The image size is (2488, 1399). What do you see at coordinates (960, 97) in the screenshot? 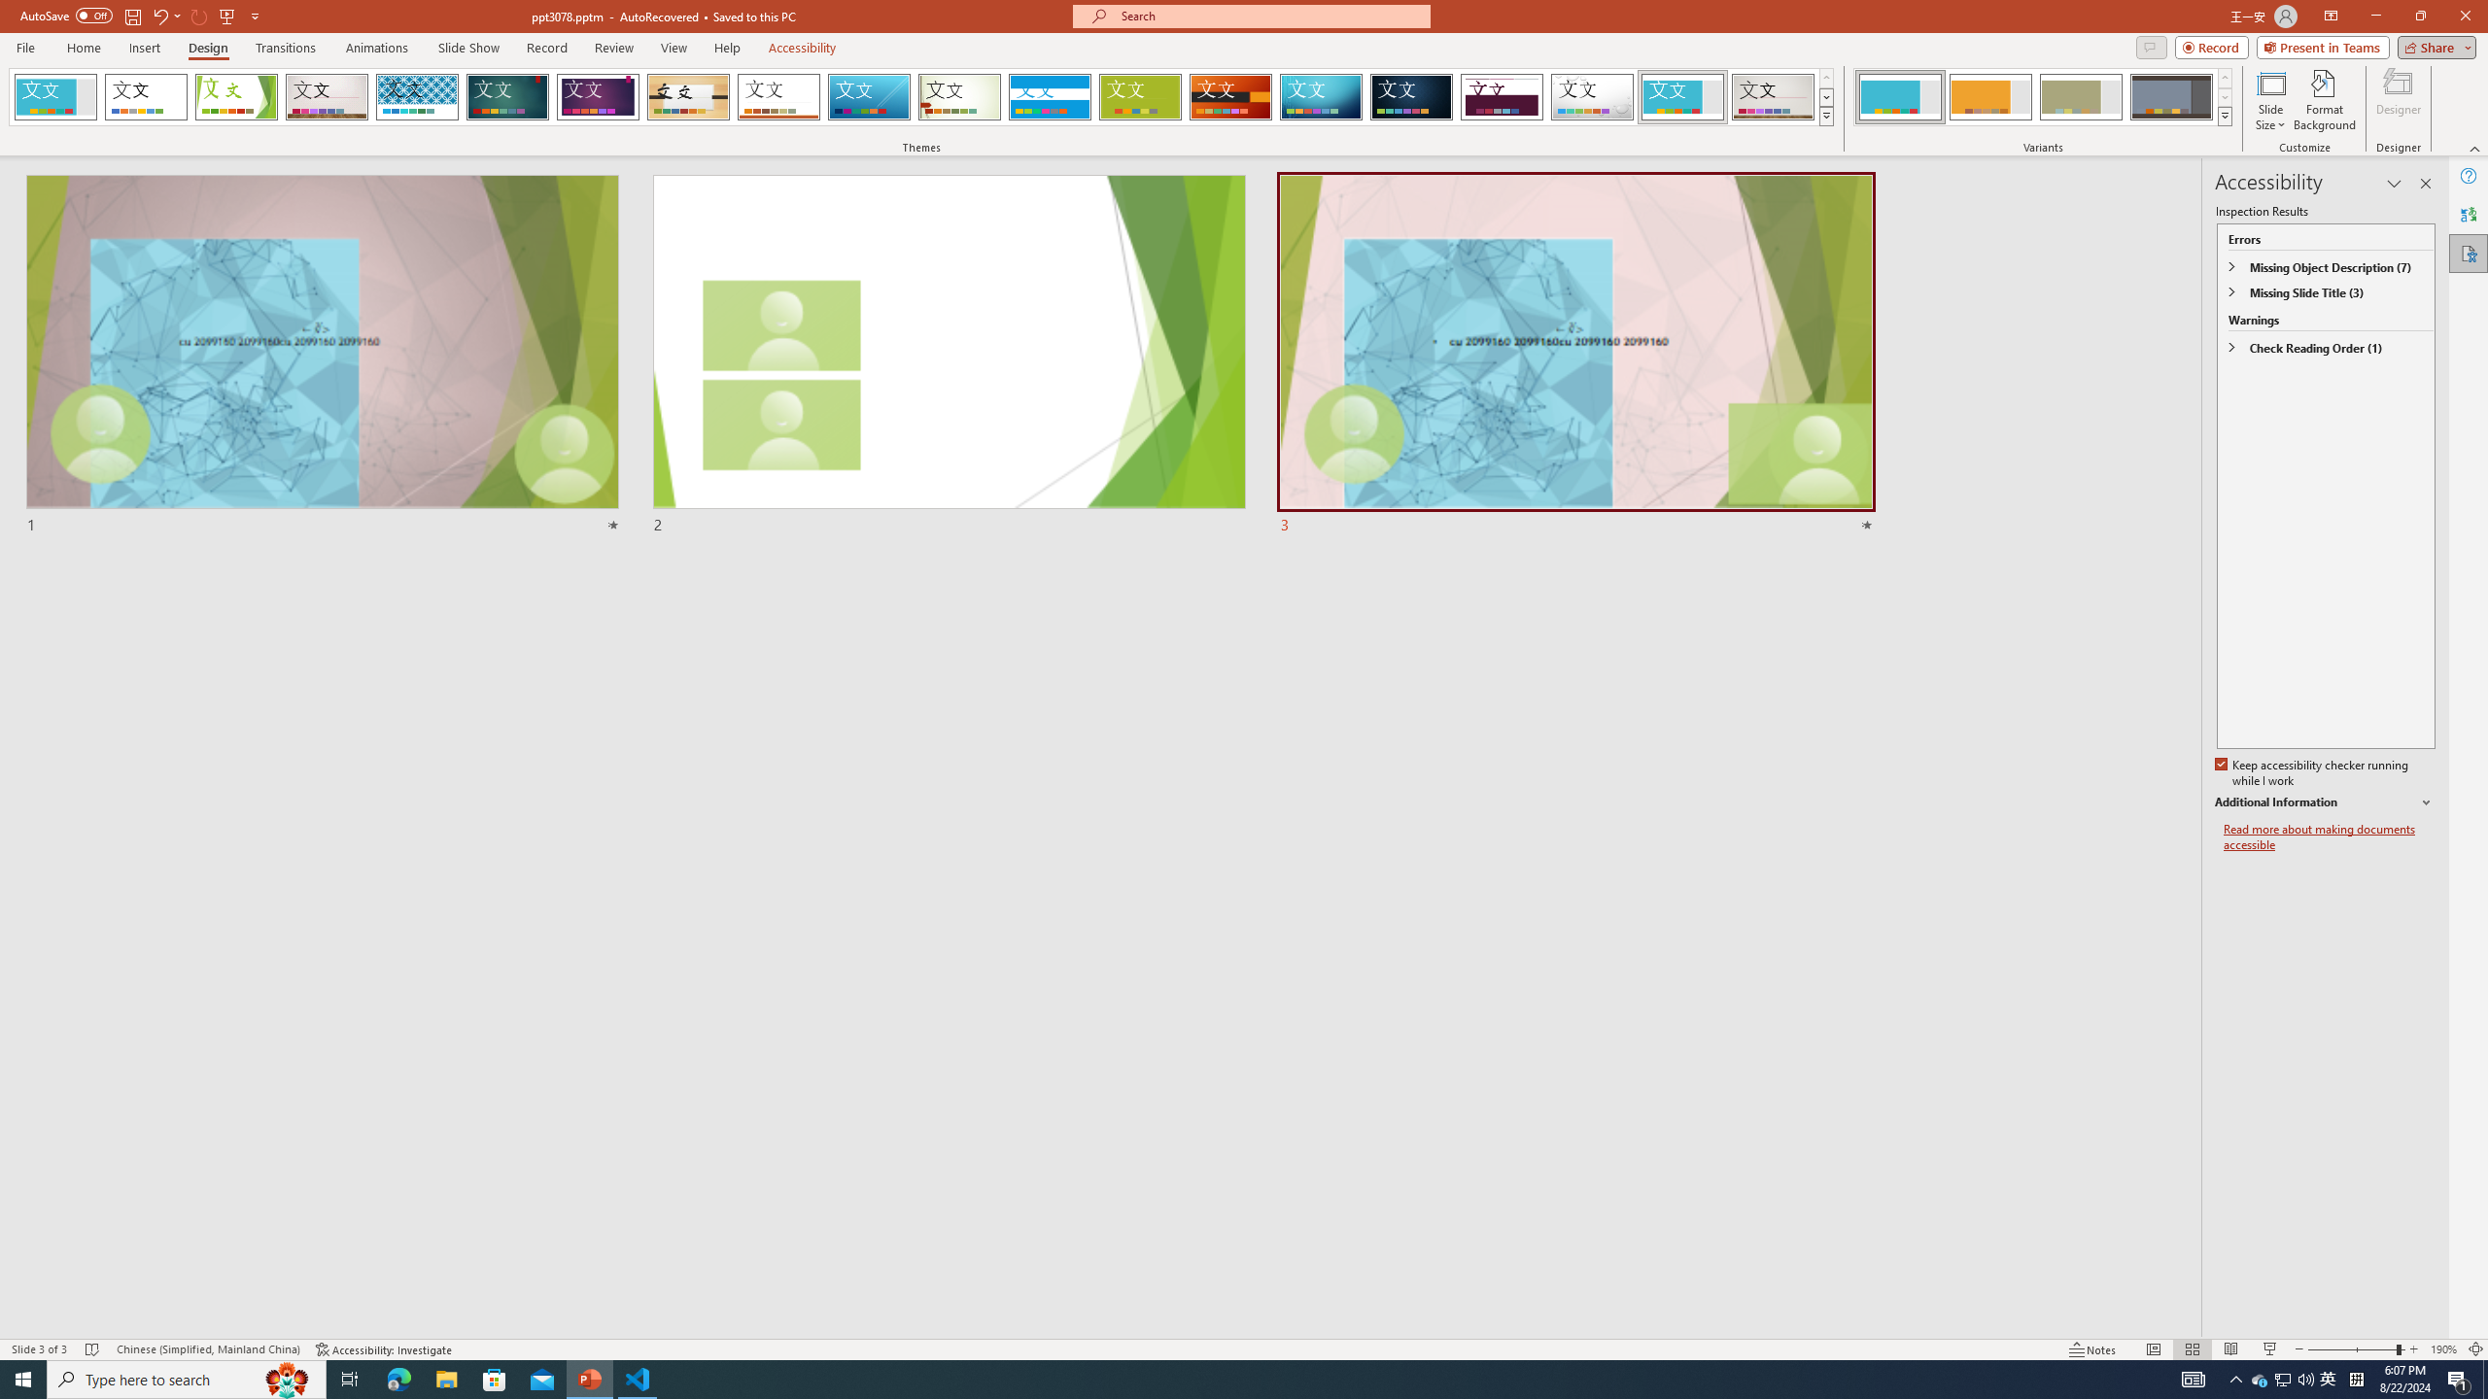
I see `Wisp` at bounding box center [960, 97].